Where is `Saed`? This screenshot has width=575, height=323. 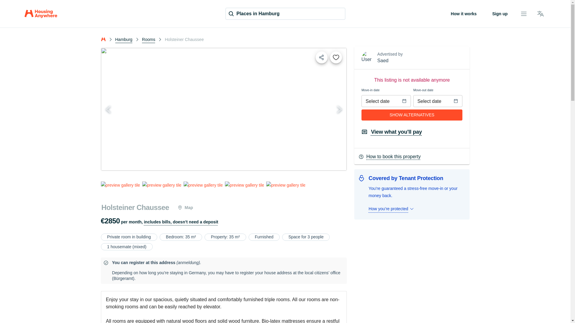 Saed is located at coordinates (383, 60).